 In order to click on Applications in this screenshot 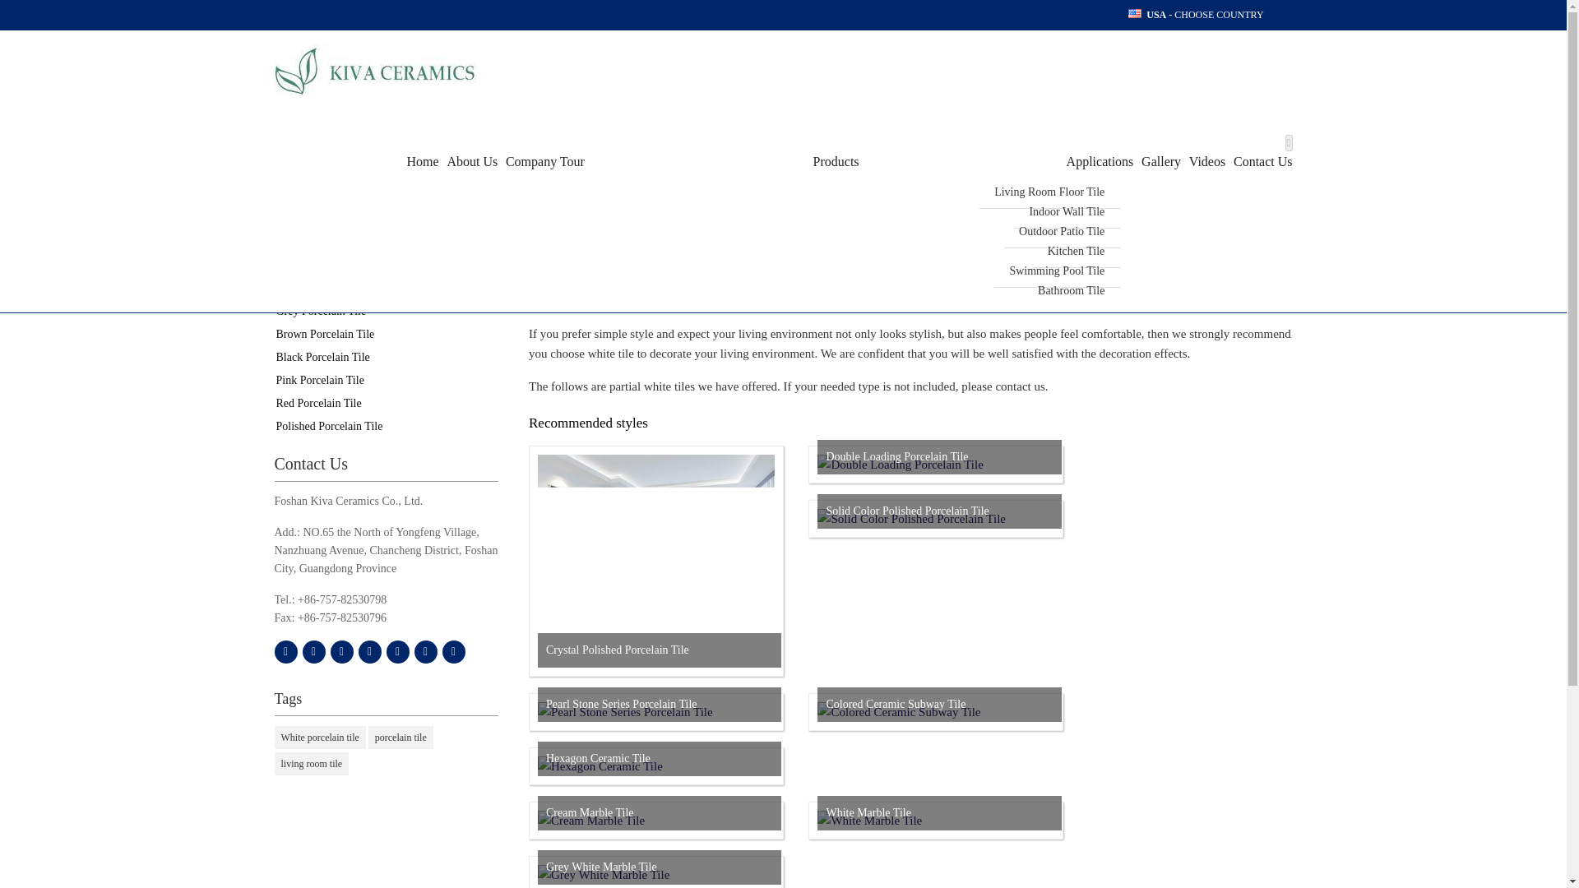, I will do `click(998, 161)`.